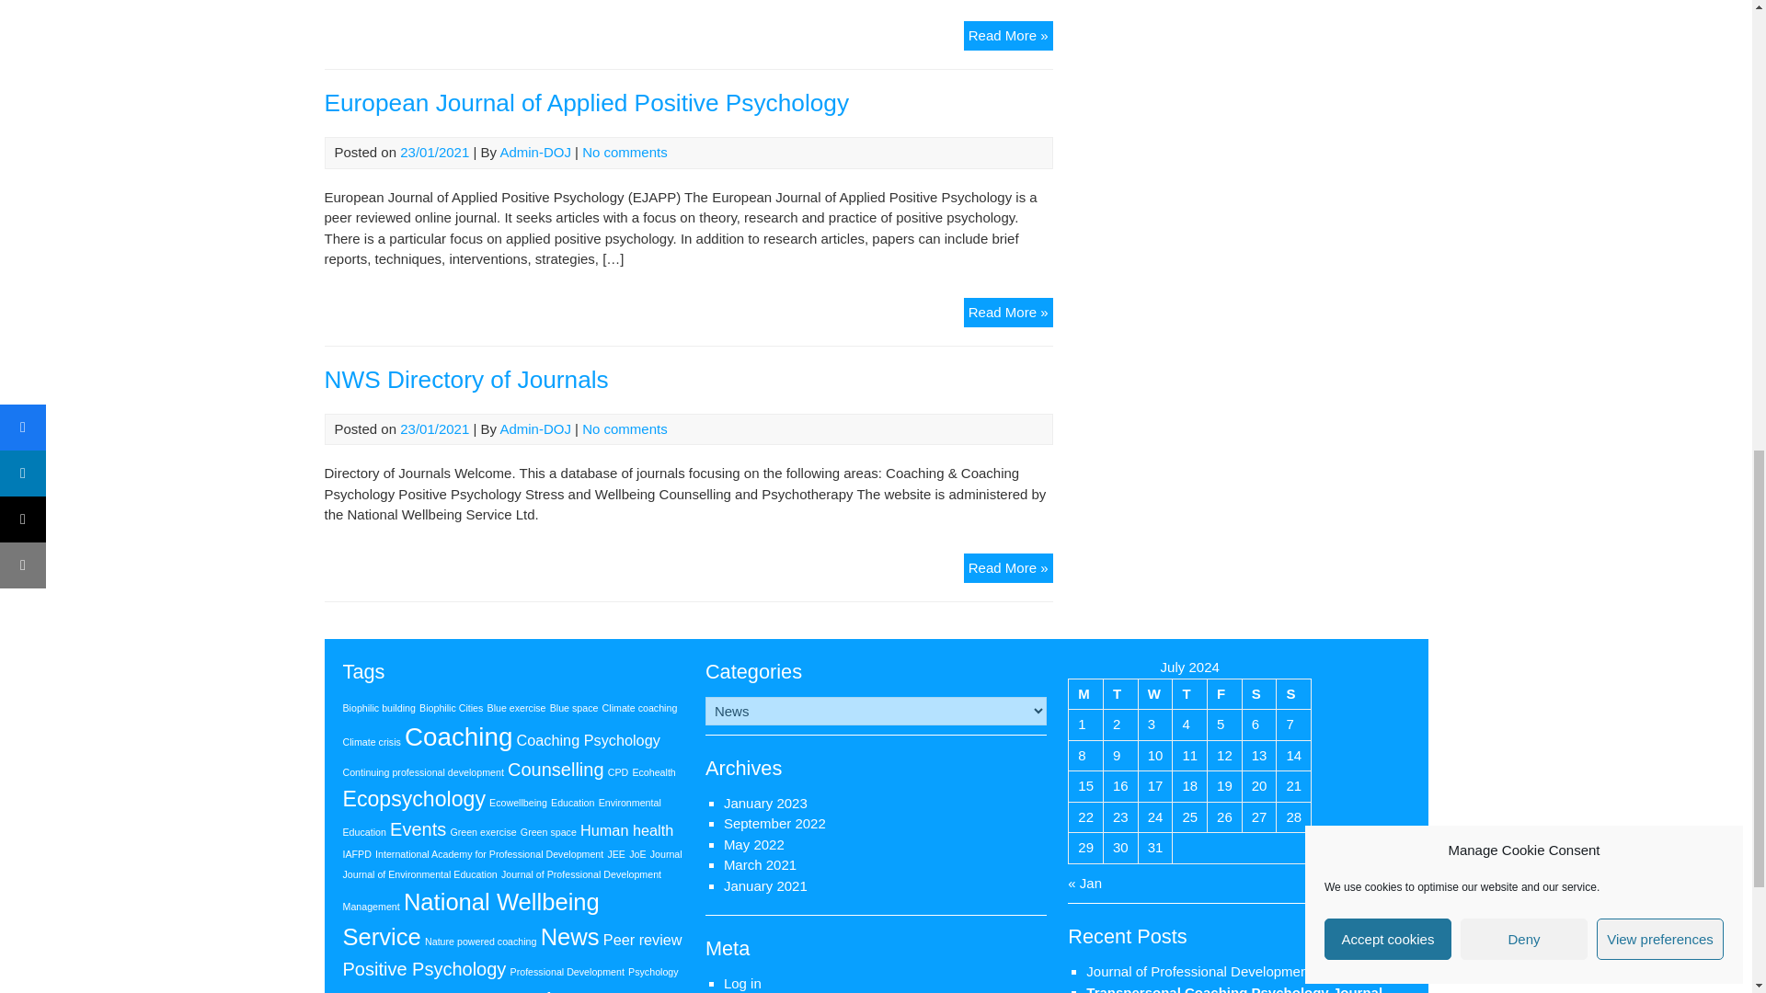  Describe the element at coordinates (1154, 693) in the screenshot. I see `Wednesday` at that location.